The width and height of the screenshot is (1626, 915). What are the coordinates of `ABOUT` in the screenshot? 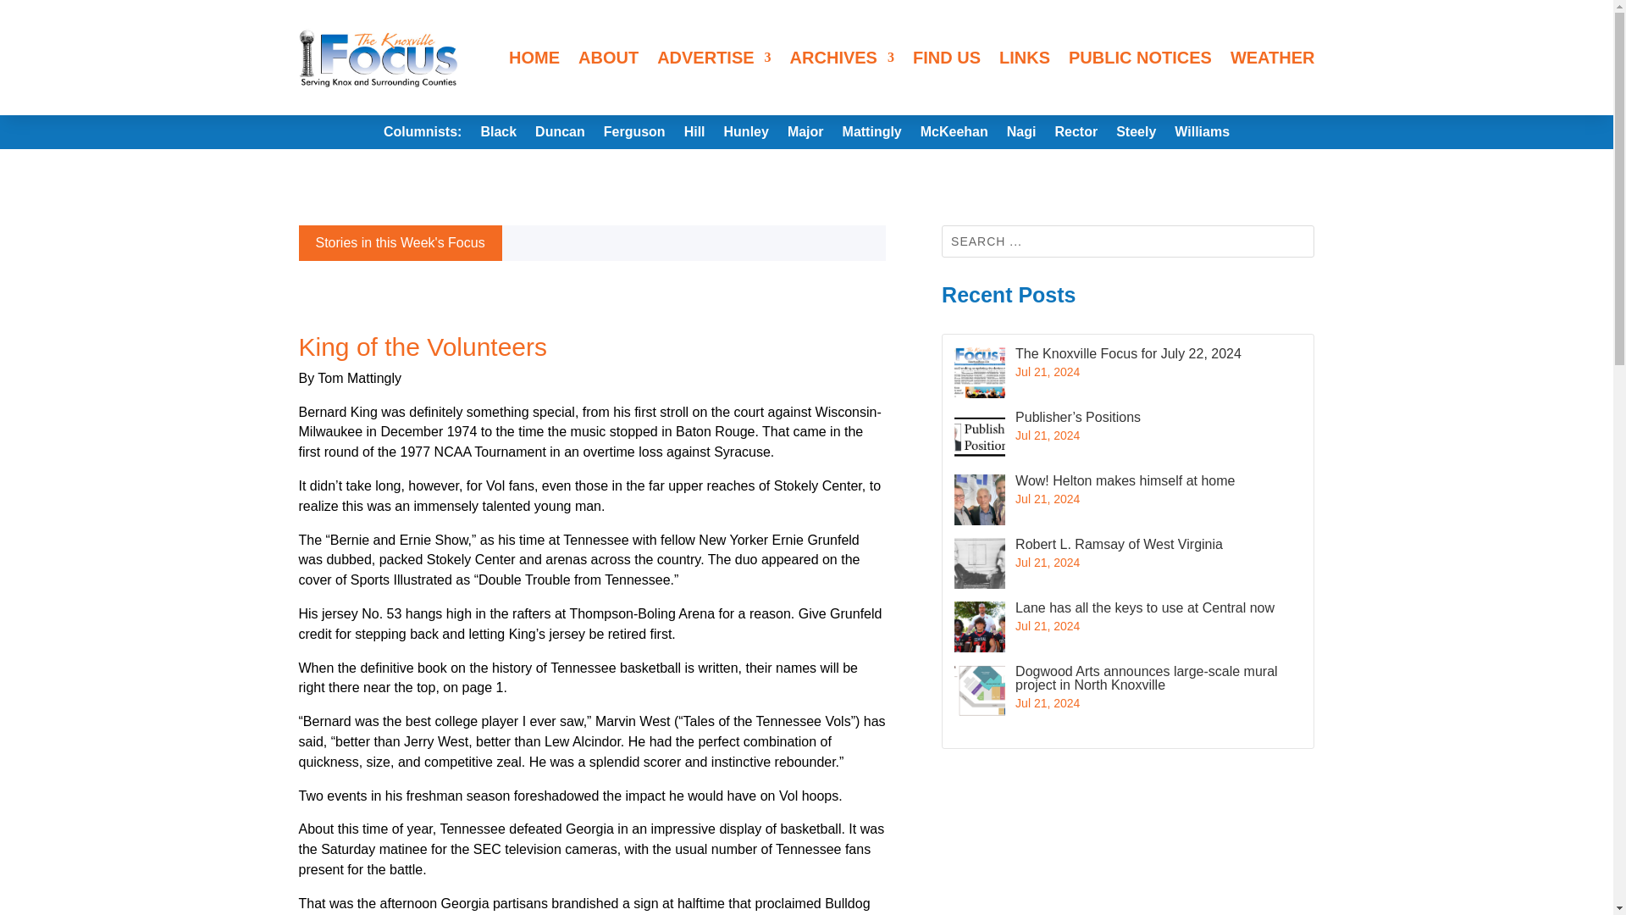 It's located at (608, 58).